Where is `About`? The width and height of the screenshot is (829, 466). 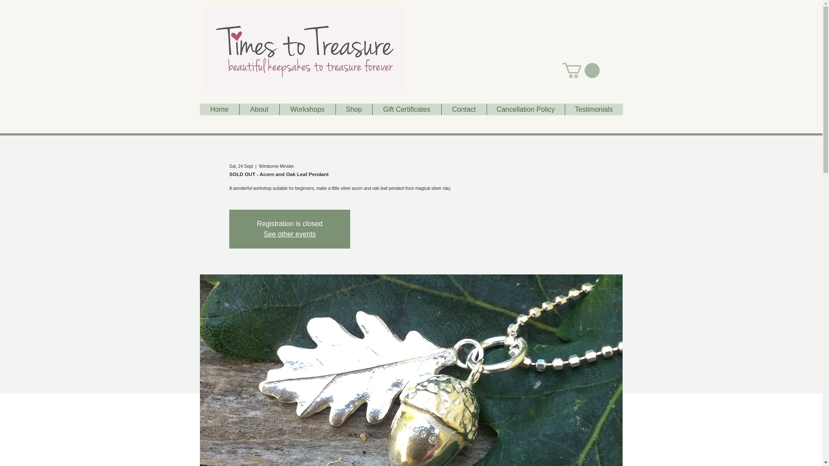
About is located at coordinates (259, 109).